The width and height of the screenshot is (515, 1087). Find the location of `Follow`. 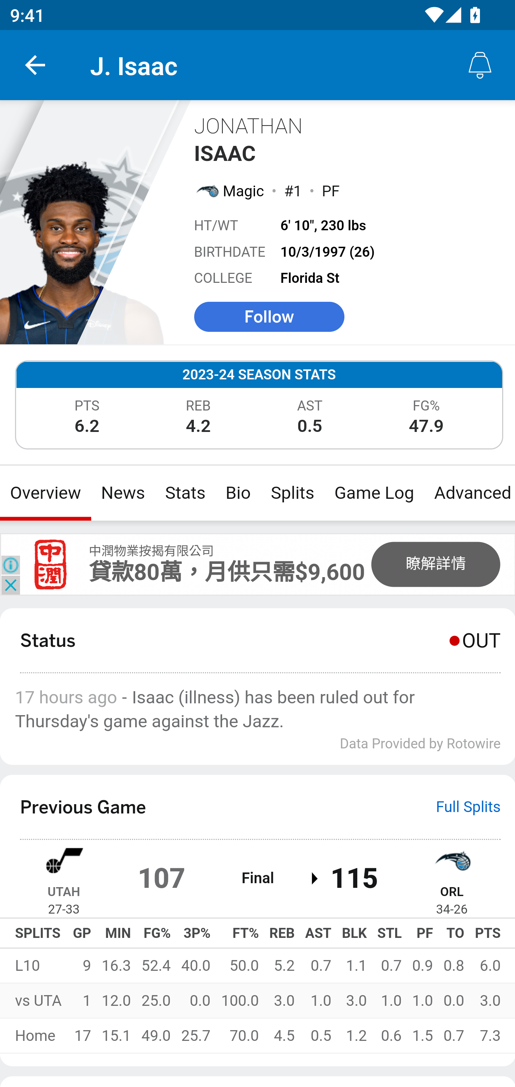

Follow is located at coordinates (269, 316).